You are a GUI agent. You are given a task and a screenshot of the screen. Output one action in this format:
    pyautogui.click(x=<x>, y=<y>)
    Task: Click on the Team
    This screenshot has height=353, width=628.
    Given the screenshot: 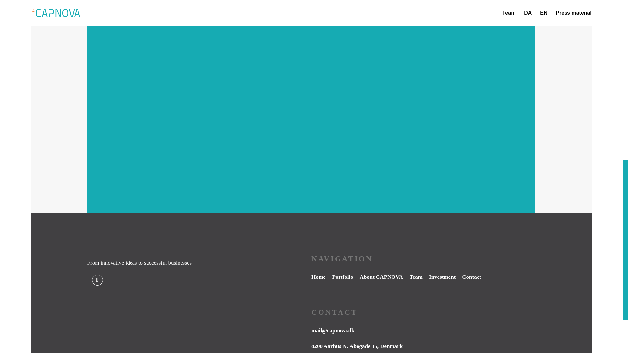 What is the action you would take?
    pyautogui.click(x=416, y=277)
    